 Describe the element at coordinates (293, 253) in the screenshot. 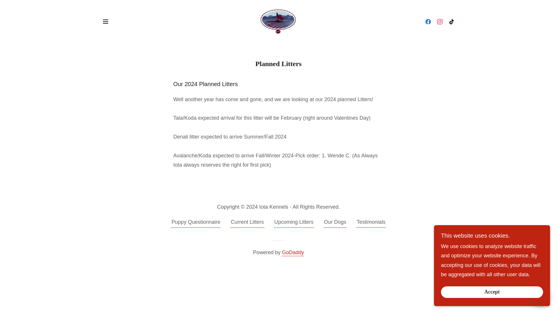

I see `GoDaddy` at that location.